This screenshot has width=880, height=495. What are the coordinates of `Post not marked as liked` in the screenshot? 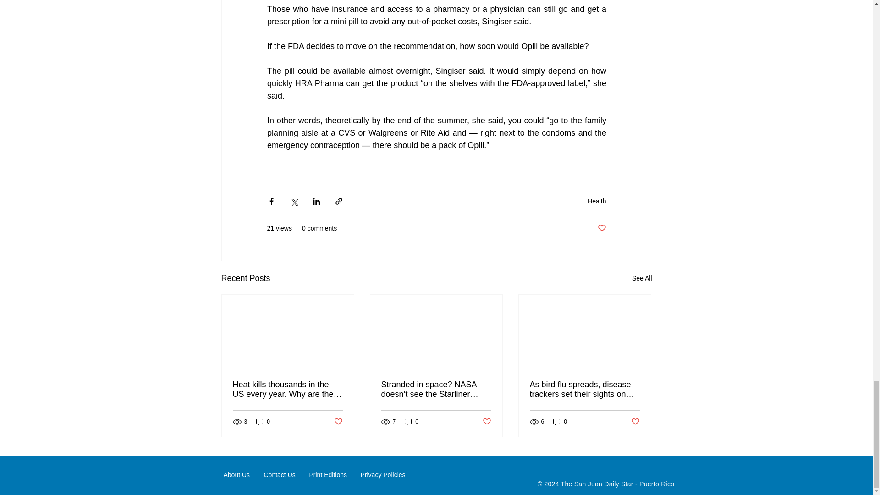 It's located at (601, 228).